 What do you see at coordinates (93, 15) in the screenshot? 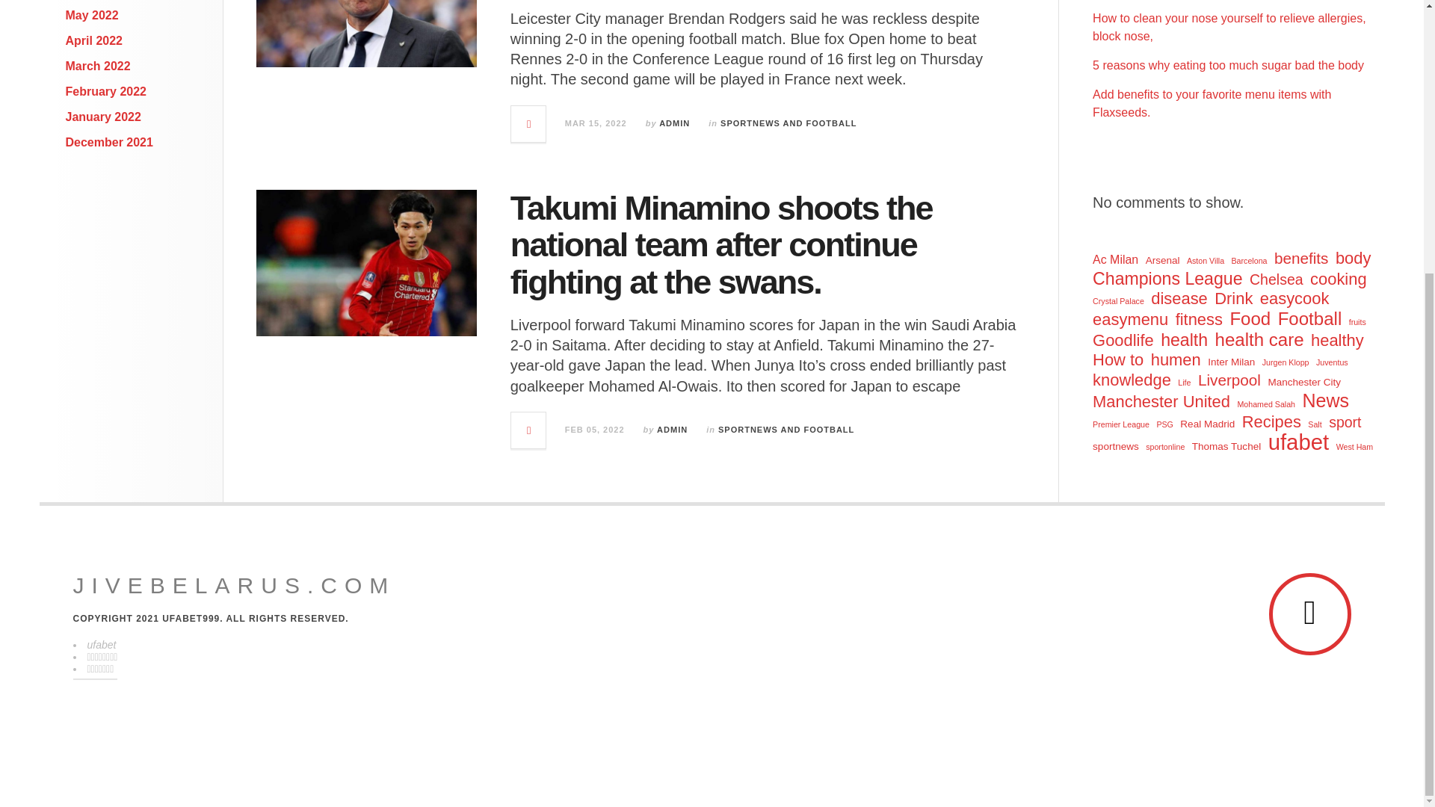
I see `May 2022` at bounding box center [93, 15].